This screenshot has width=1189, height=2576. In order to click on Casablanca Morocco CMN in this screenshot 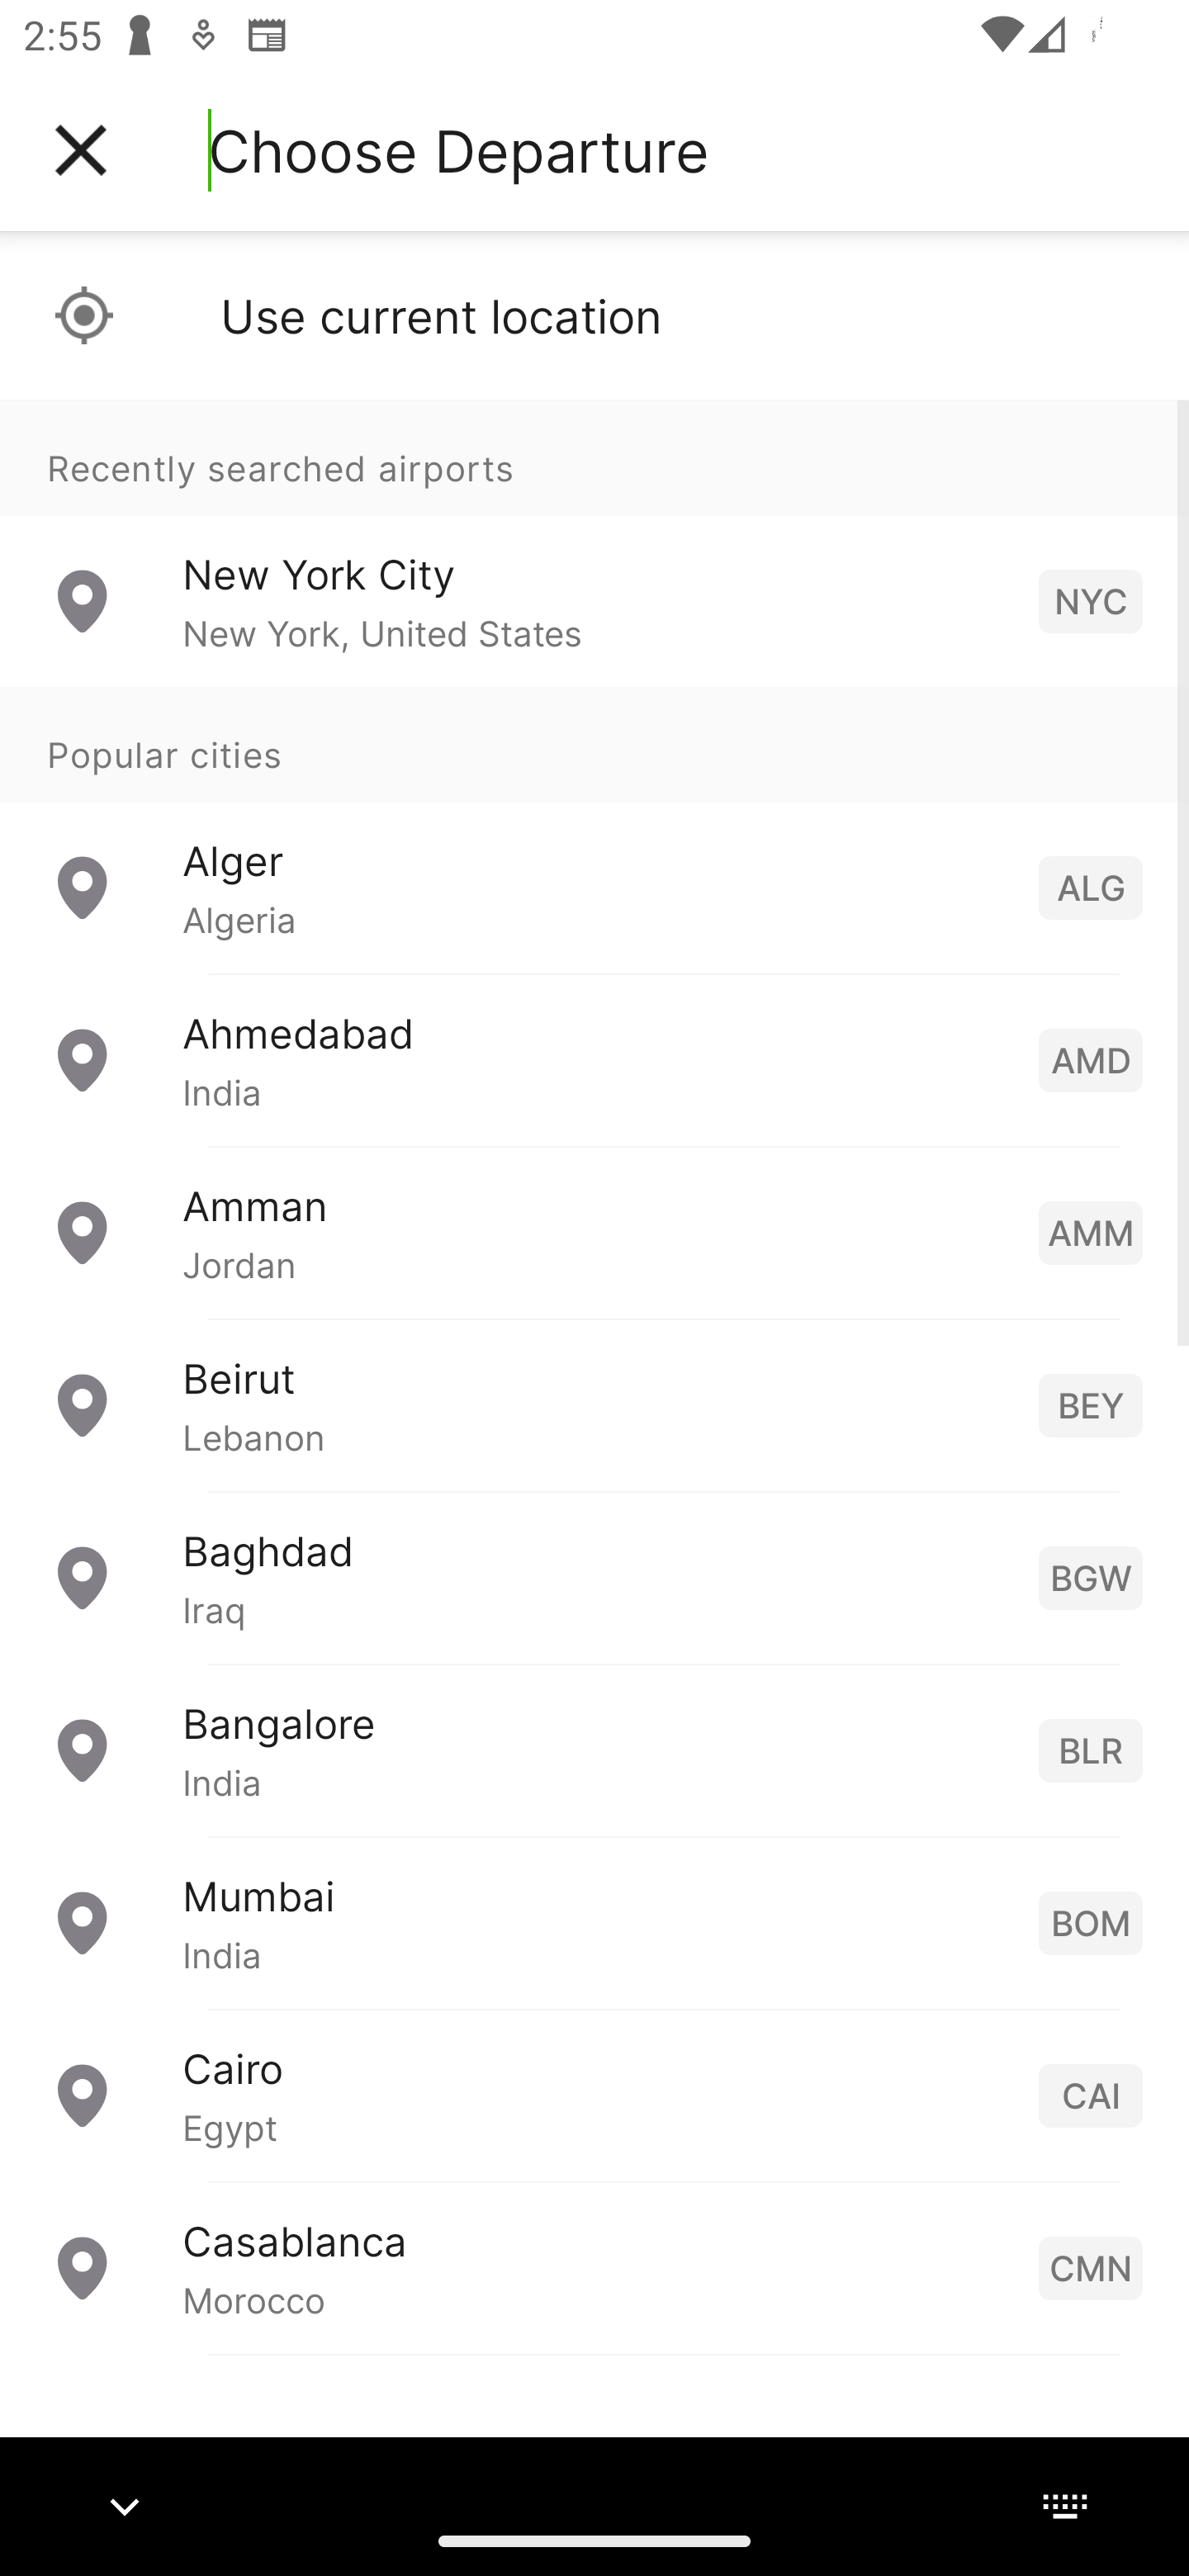, I will do `click(594, 2267)`.